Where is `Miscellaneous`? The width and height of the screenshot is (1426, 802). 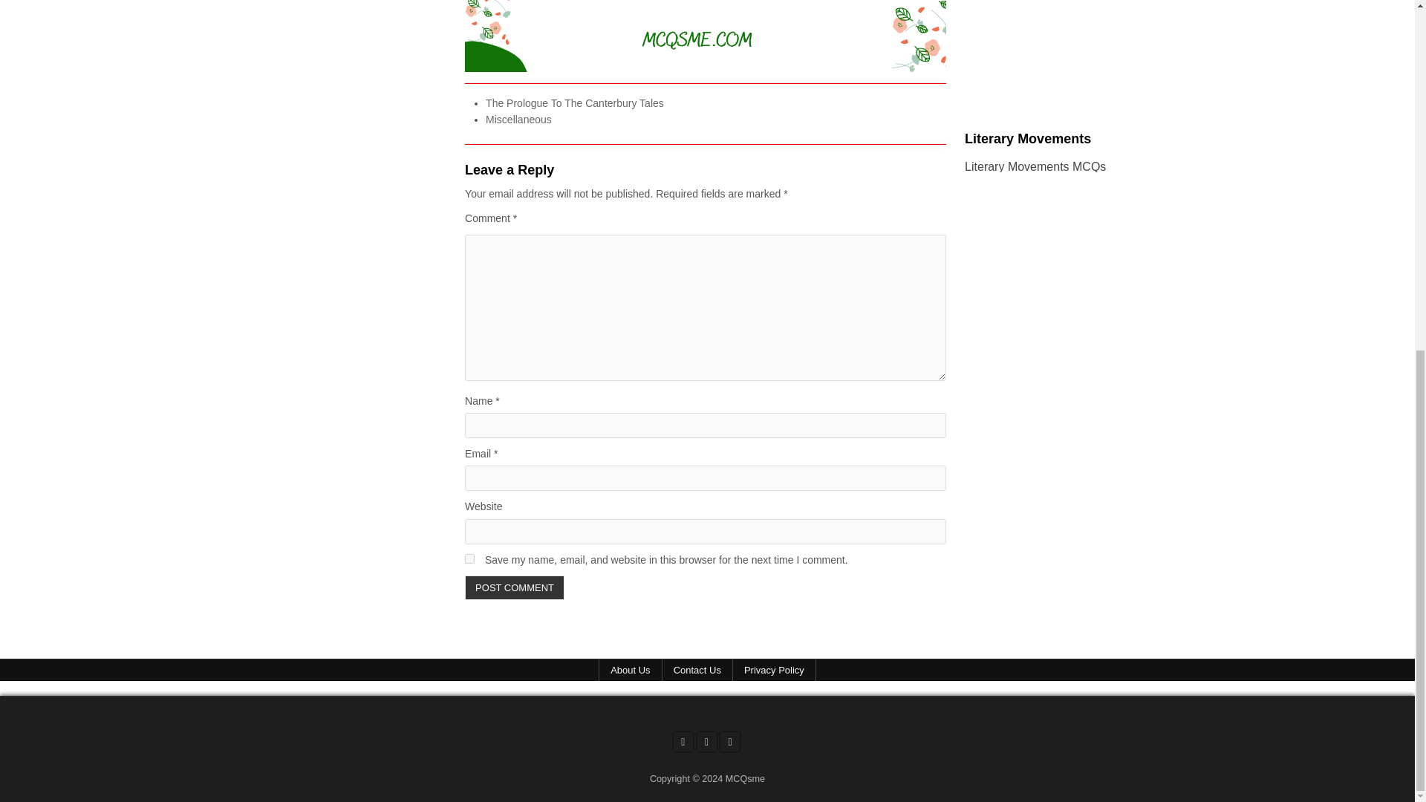
Miscellaneous is located at coordinates (518, 119).